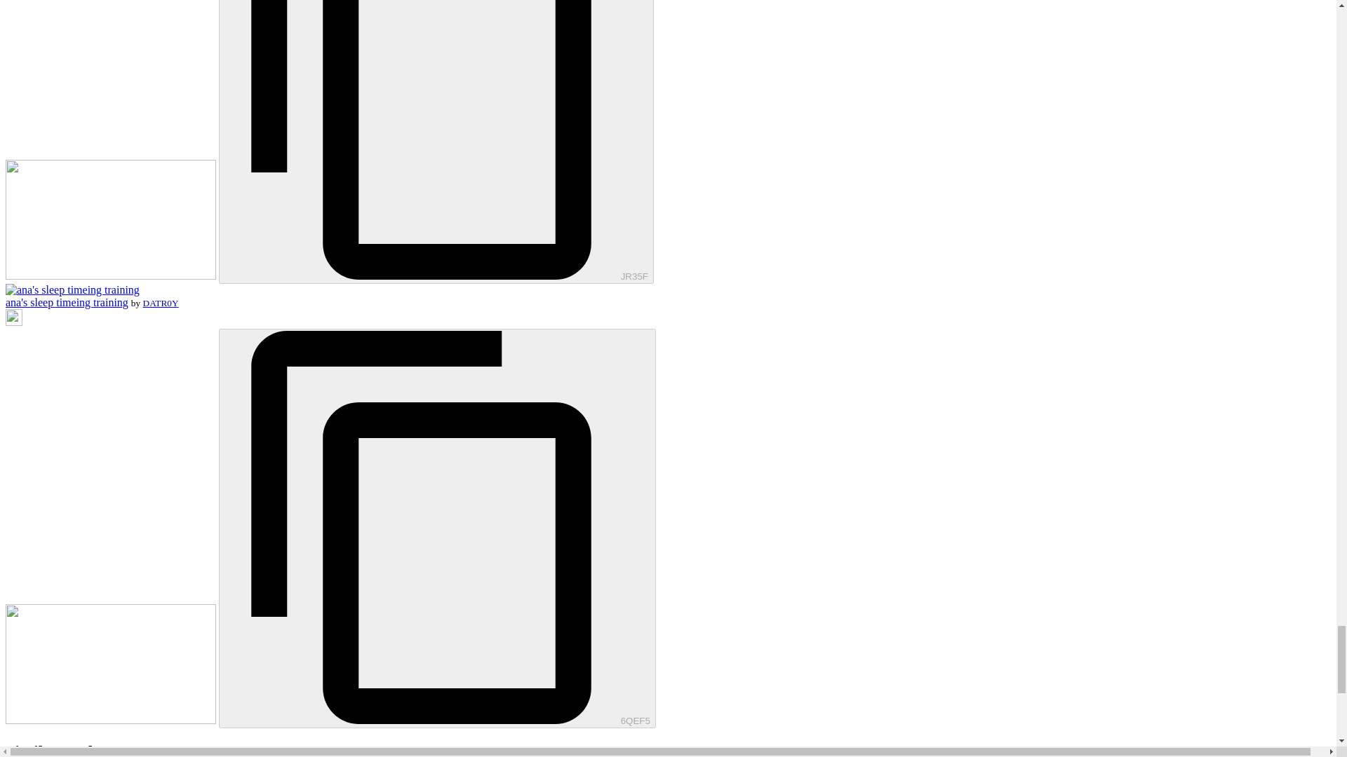 Image resolution: width=1347 pixels, height=757 pixels. I want to click on ana's sleep timeing training, so click(72, 290).